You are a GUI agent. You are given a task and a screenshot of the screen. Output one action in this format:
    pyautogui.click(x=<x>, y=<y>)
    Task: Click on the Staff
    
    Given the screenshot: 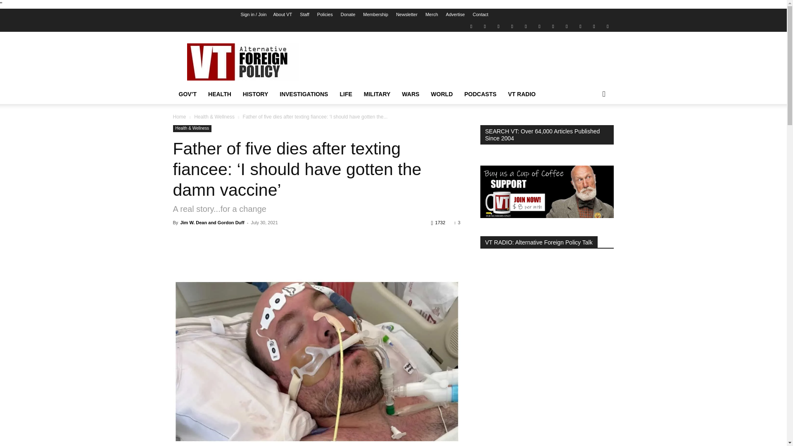 What is the action you would take?
    pyautogui.click(x=304, y=14)
    